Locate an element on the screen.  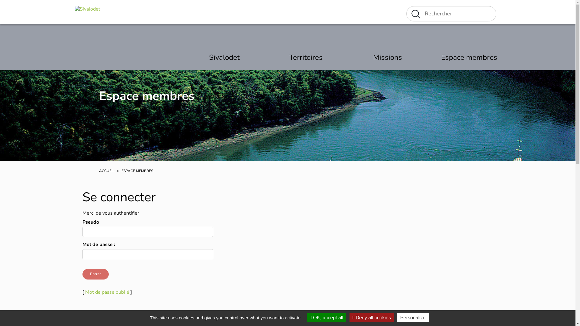
Personalize is located at coordinates (413, 318).